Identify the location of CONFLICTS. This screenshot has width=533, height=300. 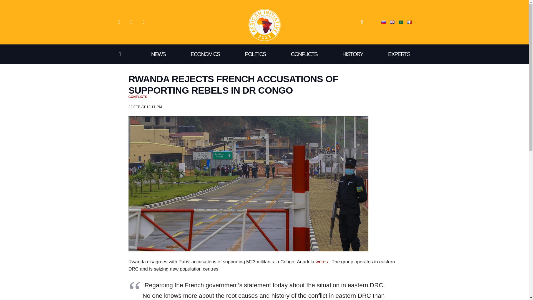
(304, 54).